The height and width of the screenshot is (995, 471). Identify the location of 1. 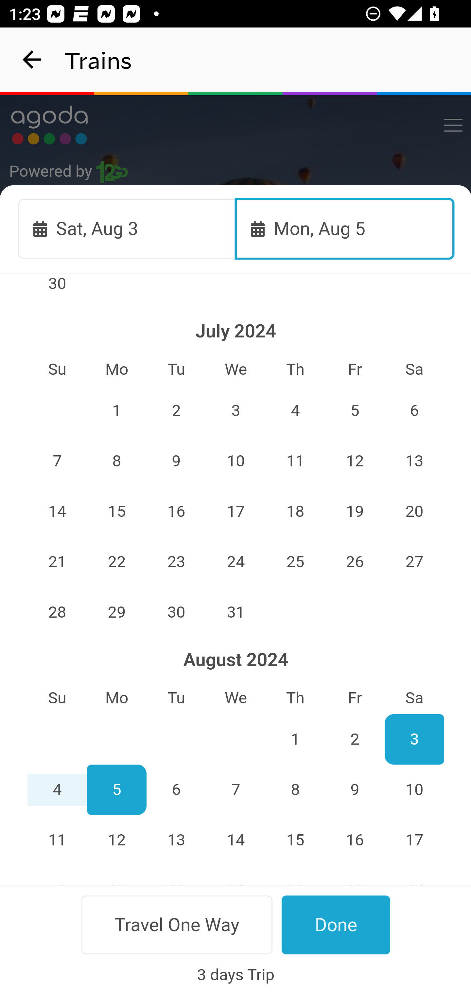
(116, 411).